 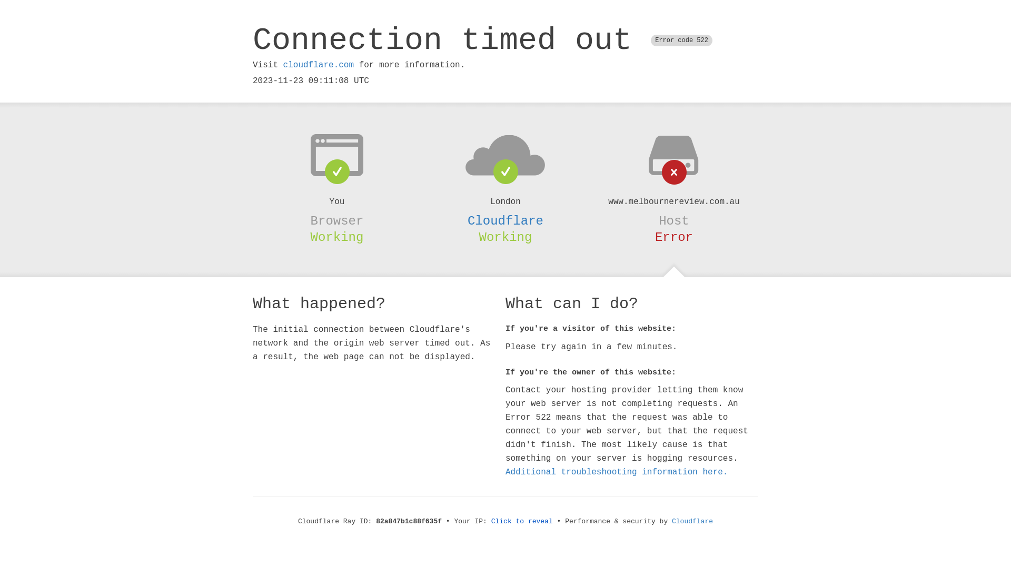 I want to click on Cloudflare, so click(x=692, y=522).